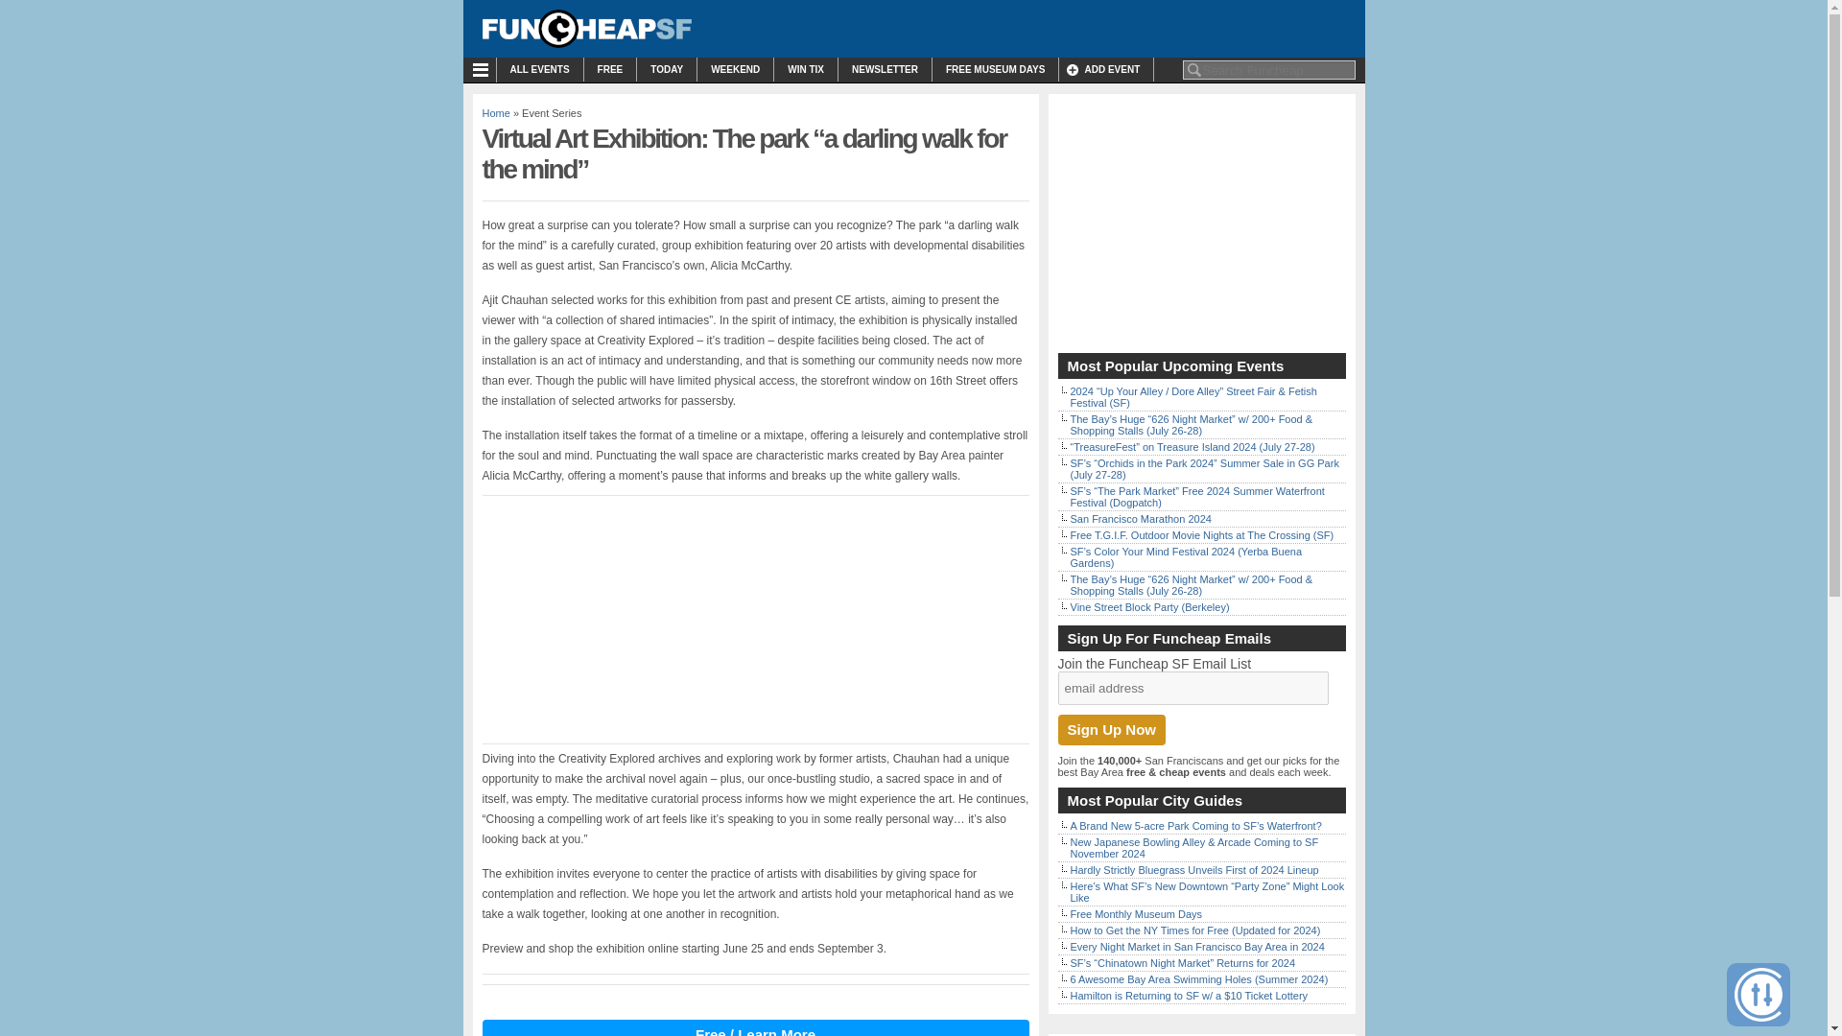  What do you see at coordinates (735, 69) in the screenshot?
I see `WEEKEND` at bounding box center [735, 69].